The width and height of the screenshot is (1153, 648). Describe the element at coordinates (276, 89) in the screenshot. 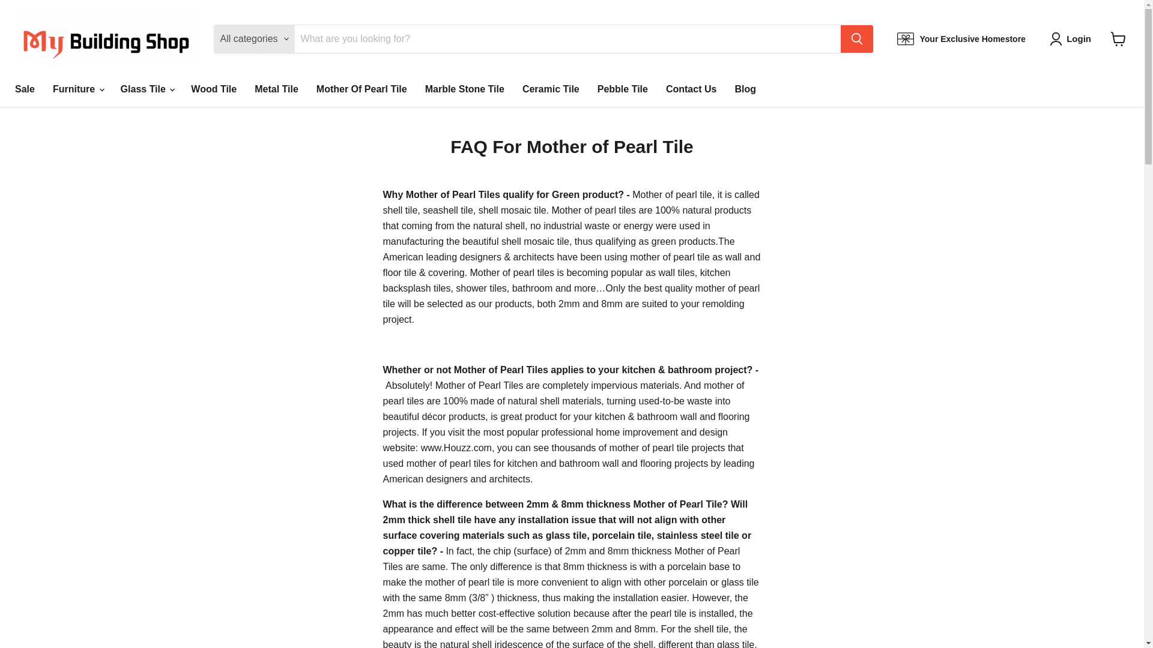

I see `Metal Tile` at that location.